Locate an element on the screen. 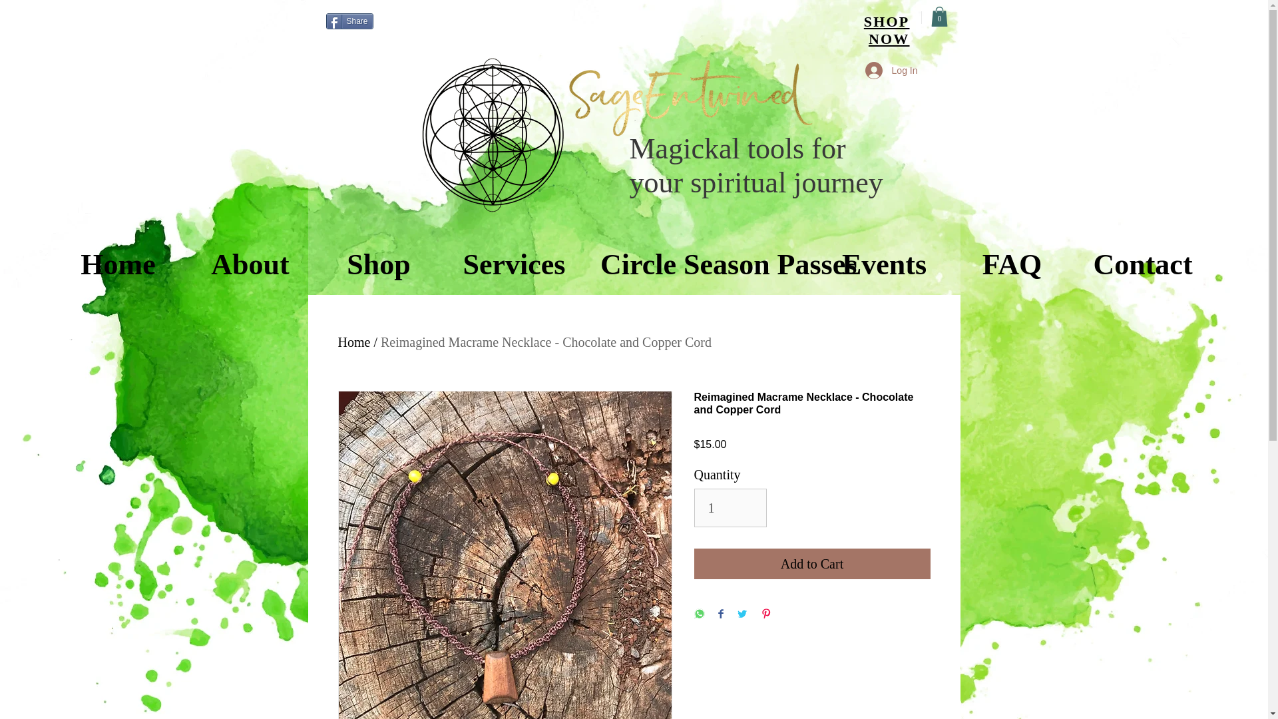 This screenshot has width=1278, height=719. FAQ is located at coordinates (1012, 258).